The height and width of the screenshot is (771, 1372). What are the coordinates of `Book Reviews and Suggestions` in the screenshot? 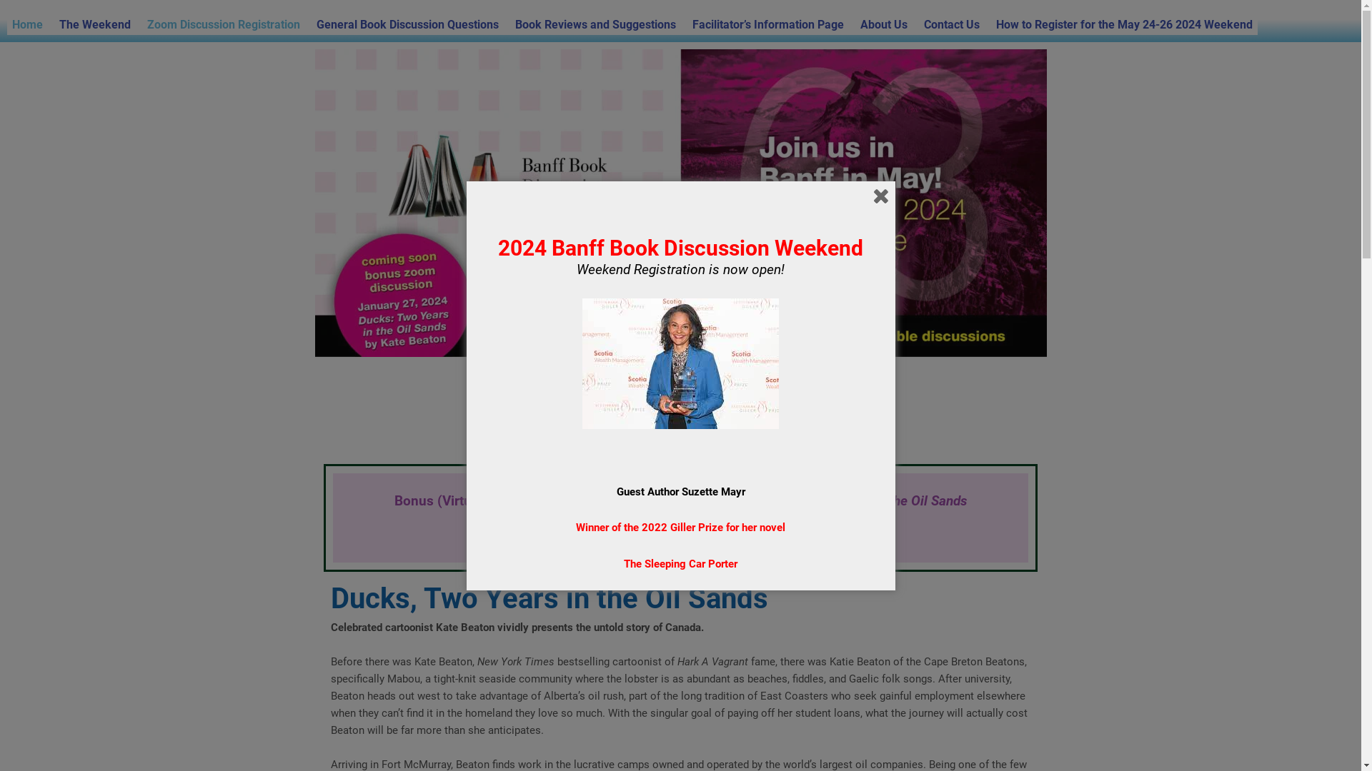 It's located at (596, 25).